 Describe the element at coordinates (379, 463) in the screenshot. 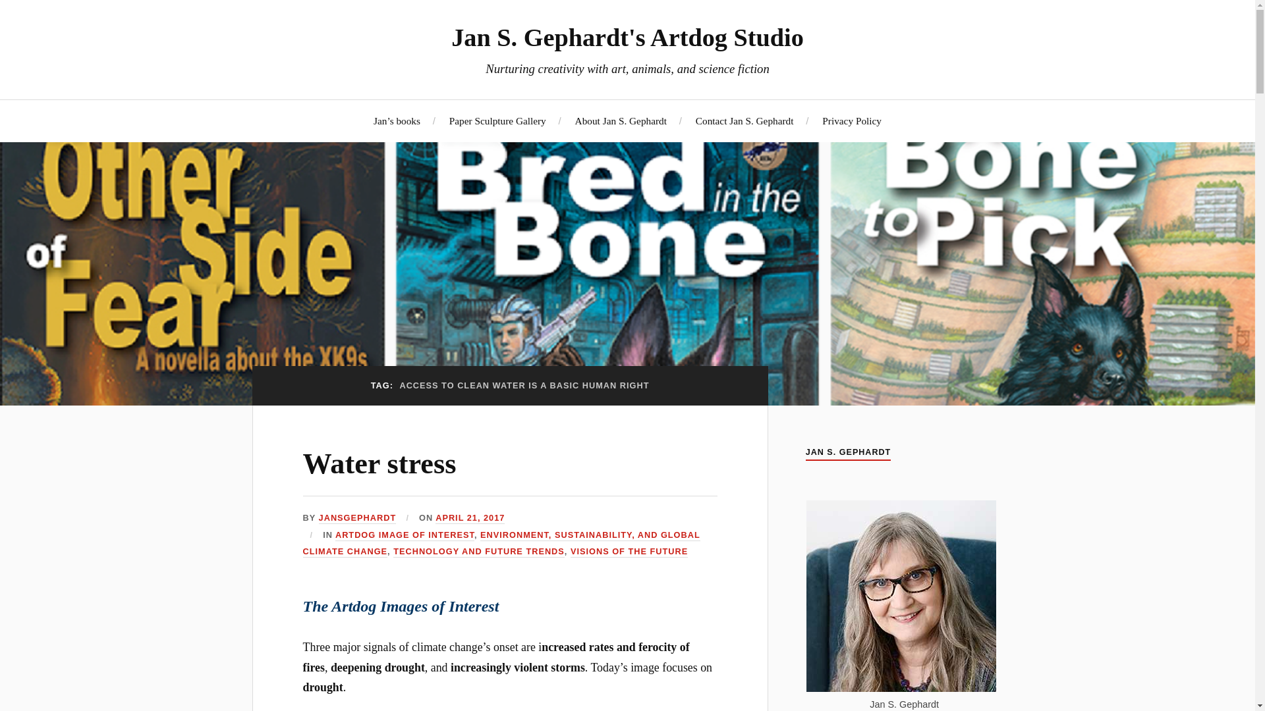

I see `Water stress` at that location.